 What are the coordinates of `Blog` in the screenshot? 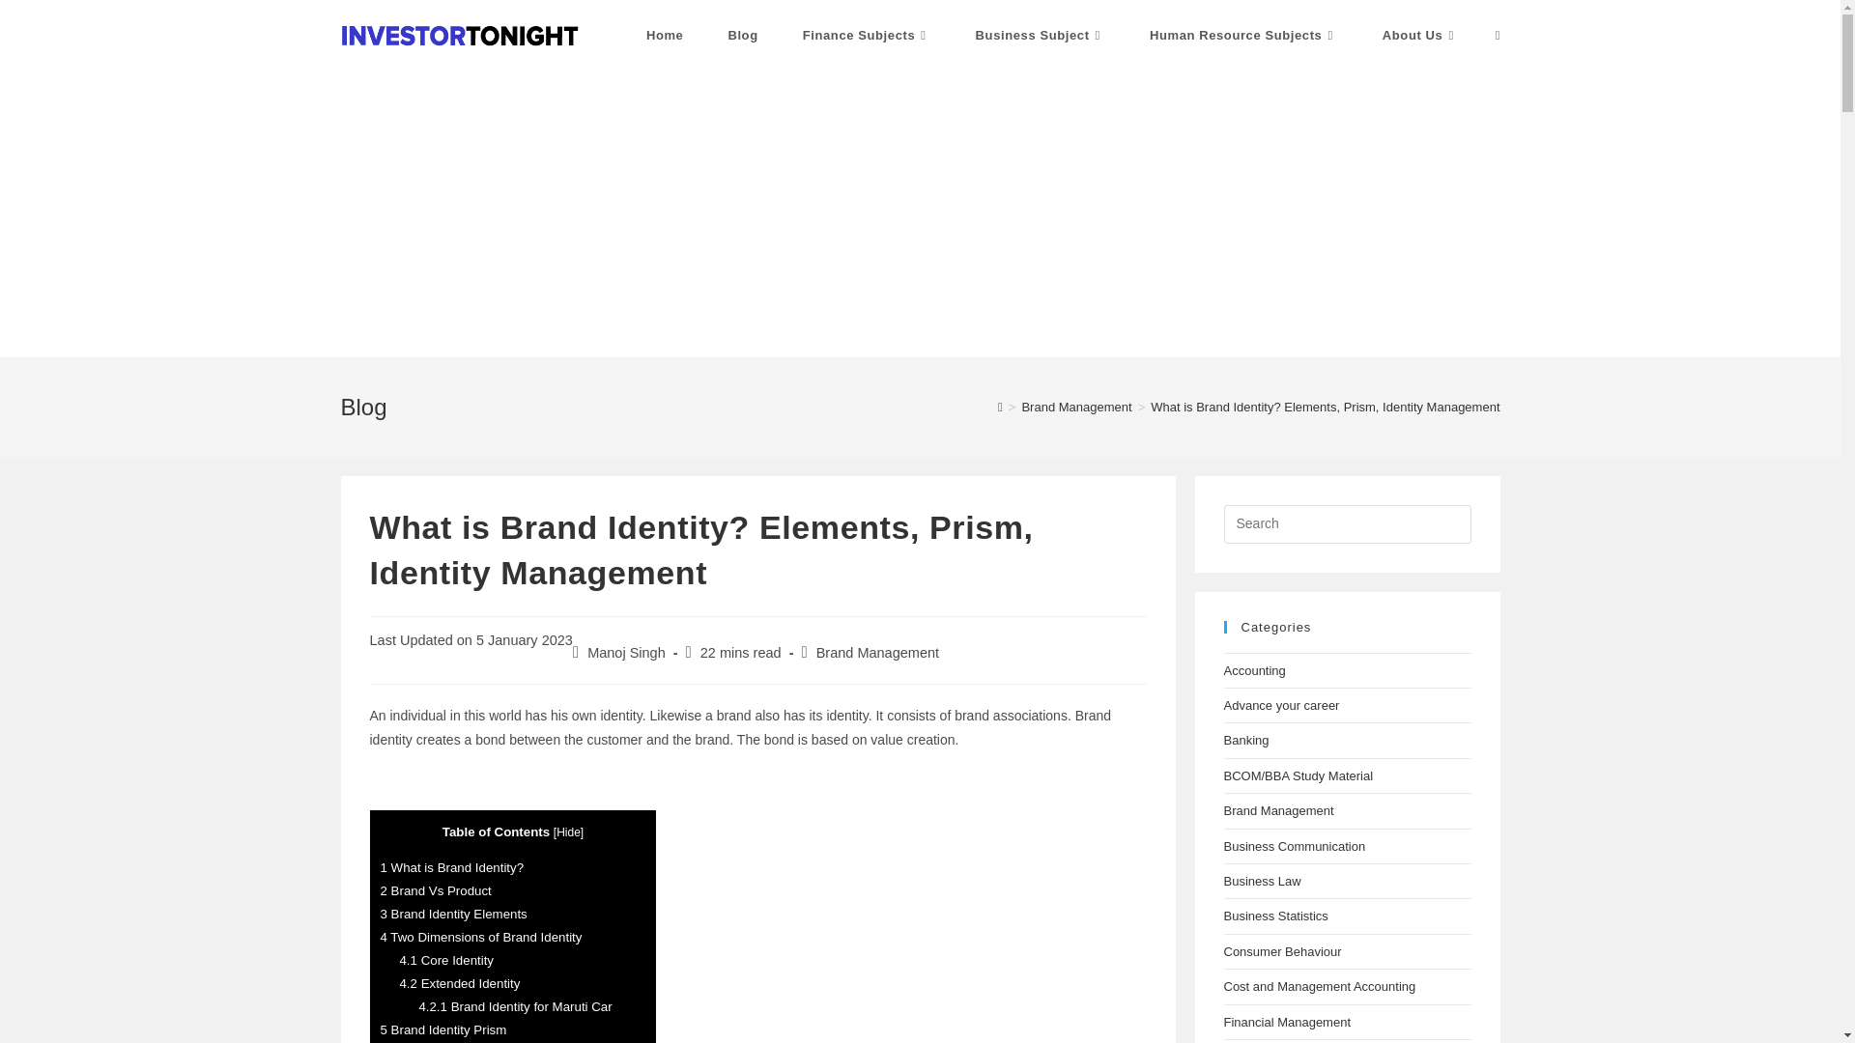 It's located at (742, 36).